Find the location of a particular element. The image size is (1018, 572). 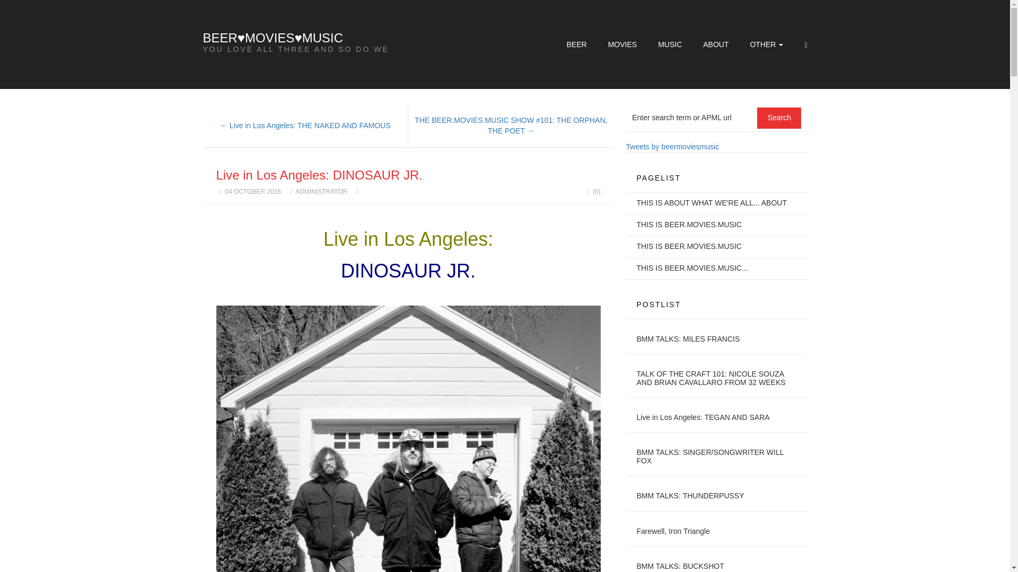

Search is located at coordinates (779, 118).